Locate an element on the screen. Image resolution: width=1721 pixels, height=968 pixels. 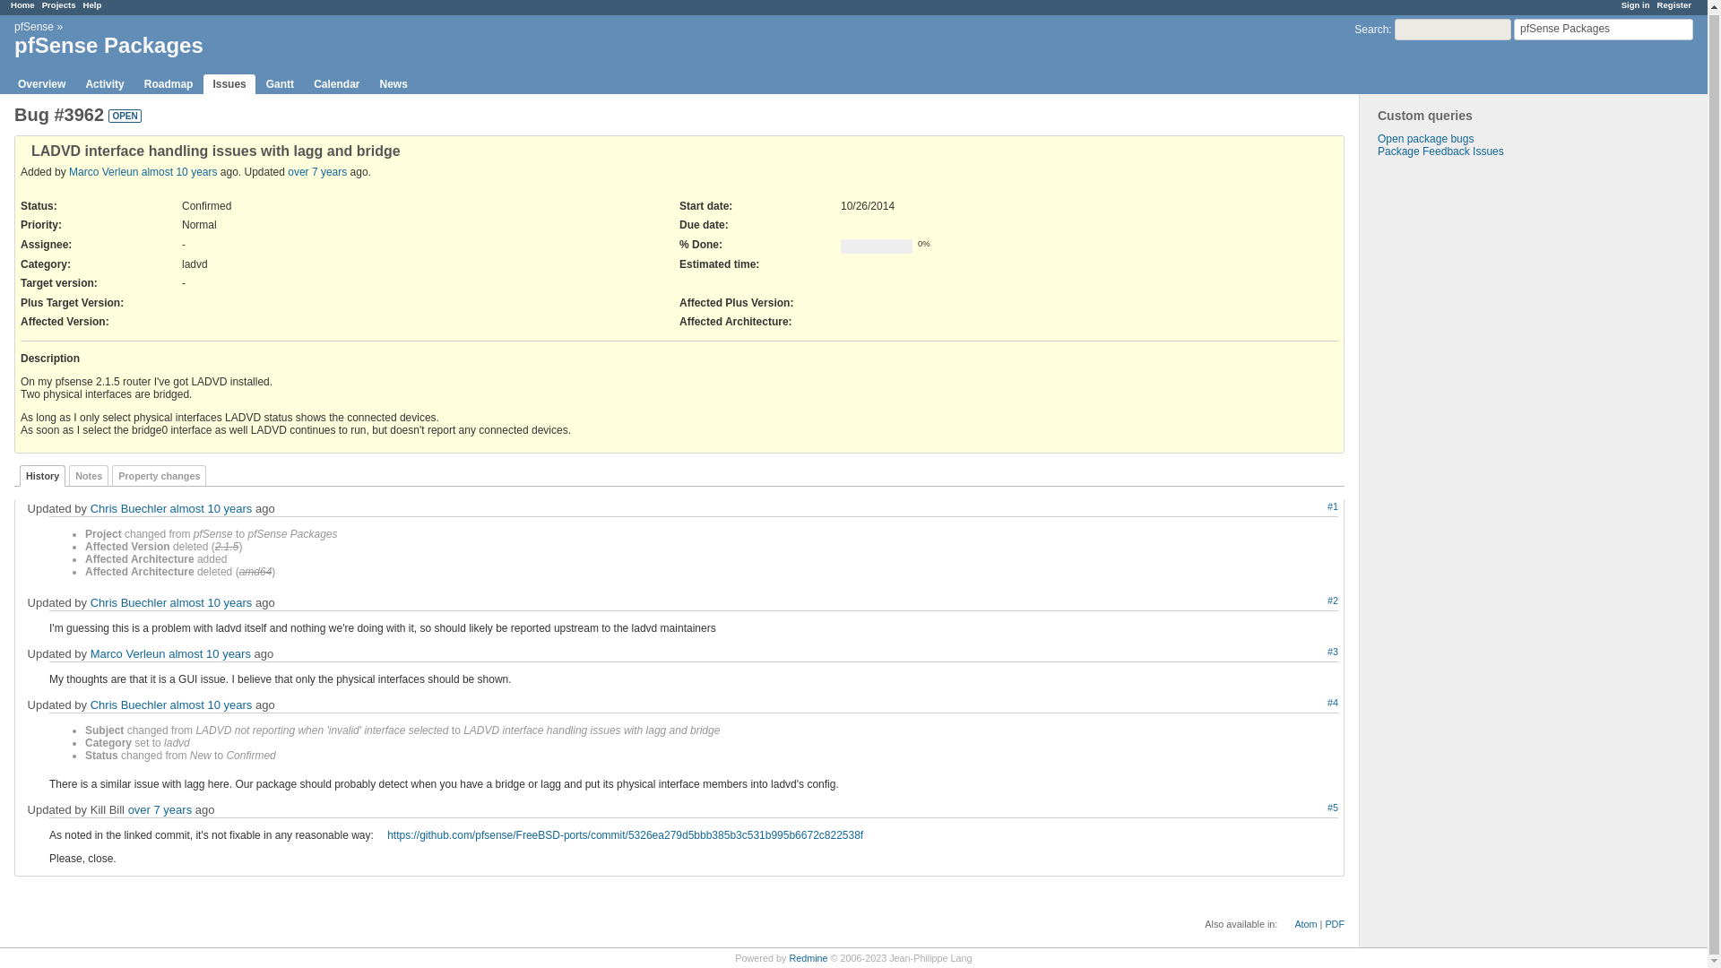
almost 10 years is located at coordinates (179, 171).